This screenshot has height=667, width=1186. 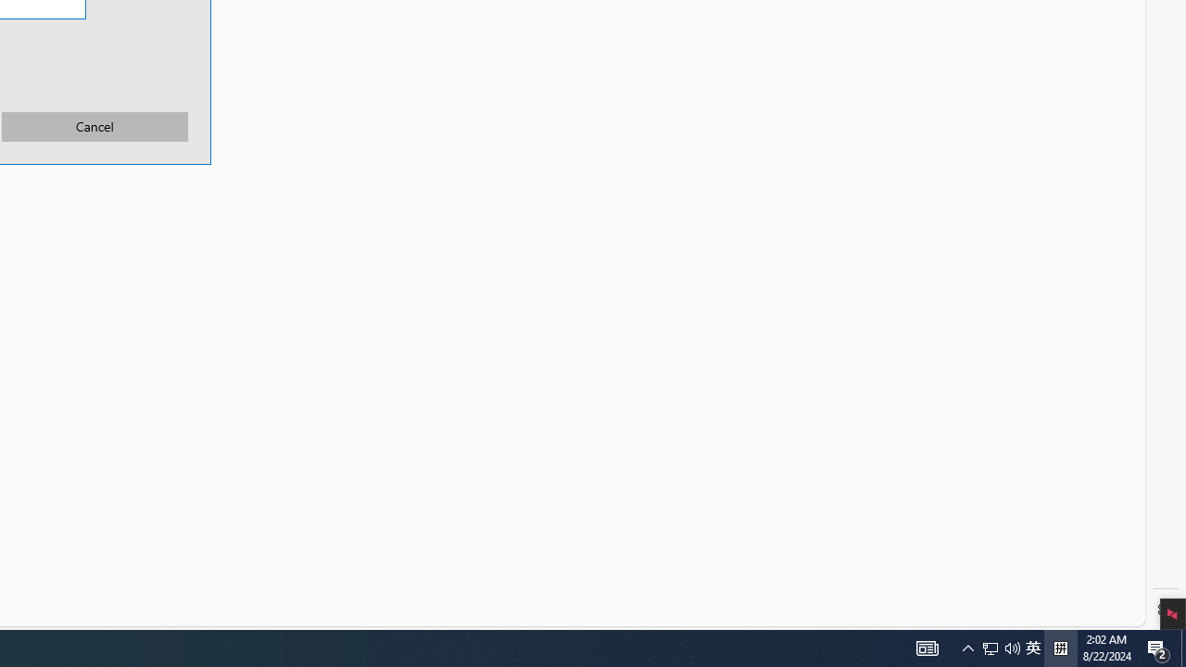 I want to click on User Promoted Notification Area, so click(x=1183, y=648).